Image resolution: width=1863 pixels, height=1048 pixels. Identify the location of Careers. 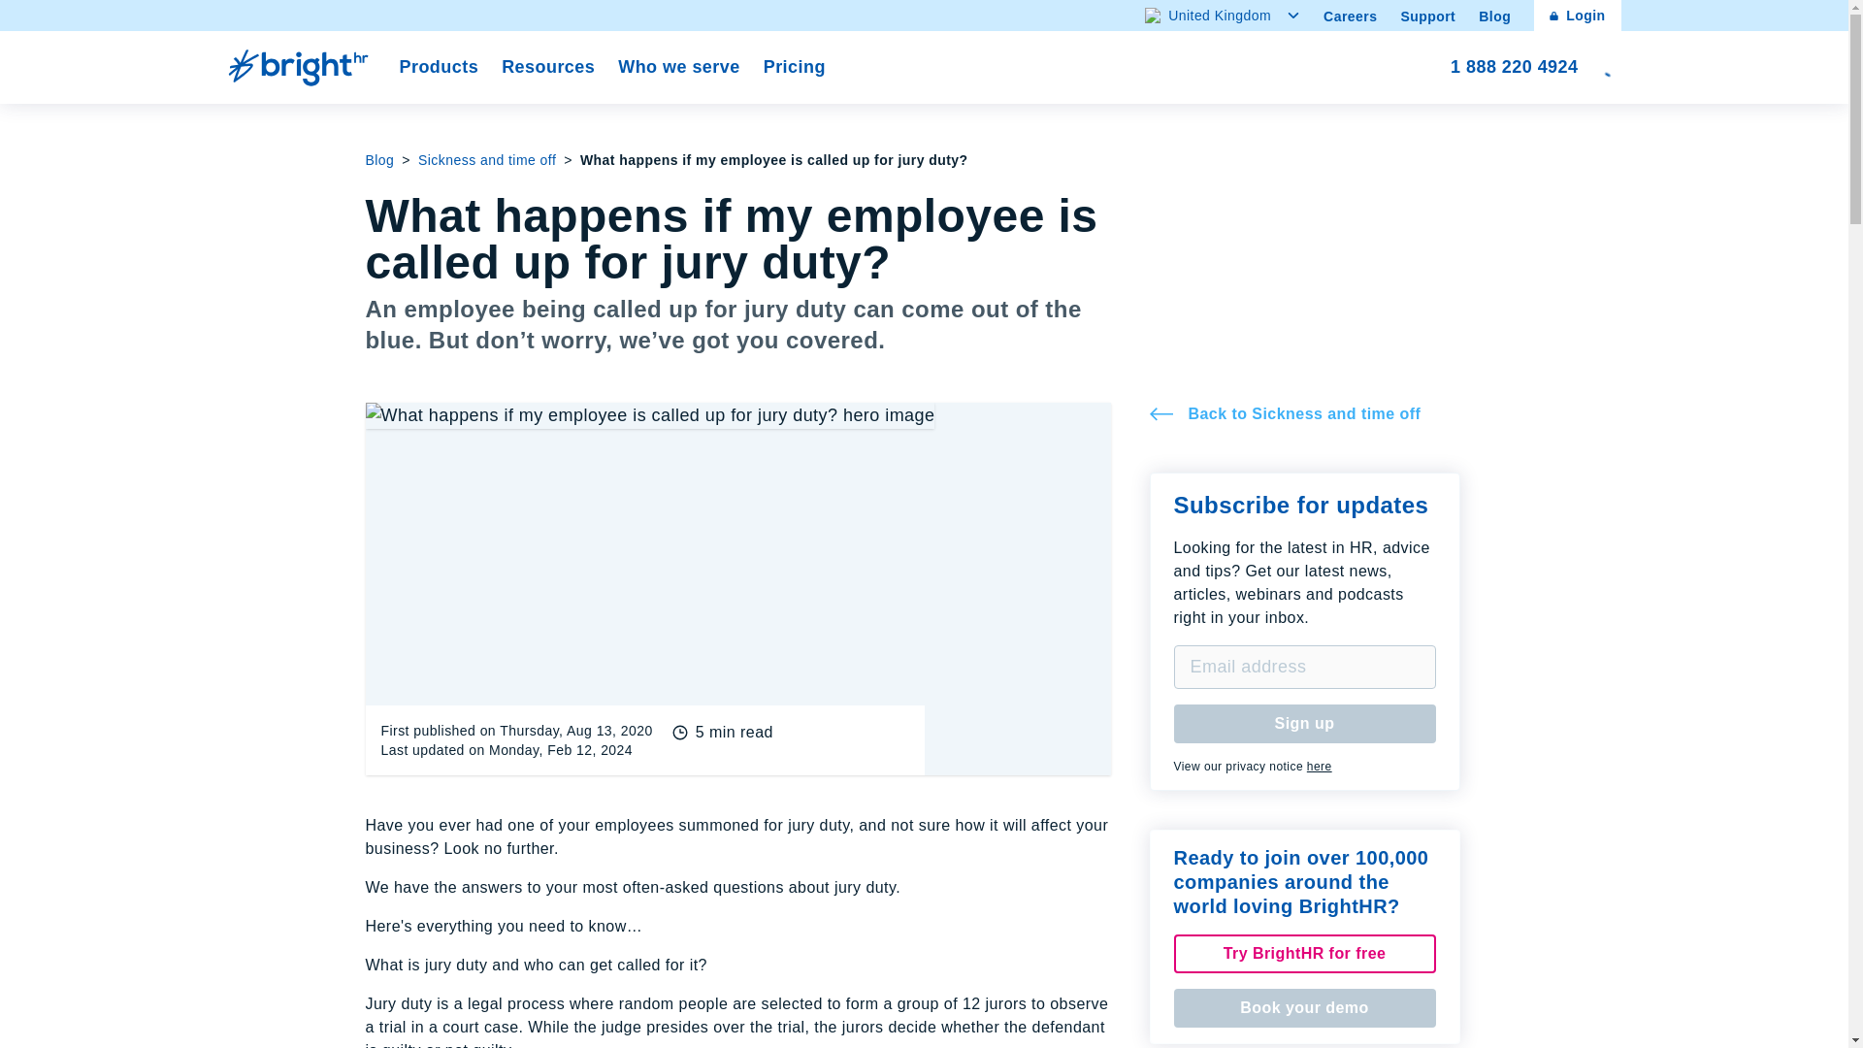
(1349, 16).